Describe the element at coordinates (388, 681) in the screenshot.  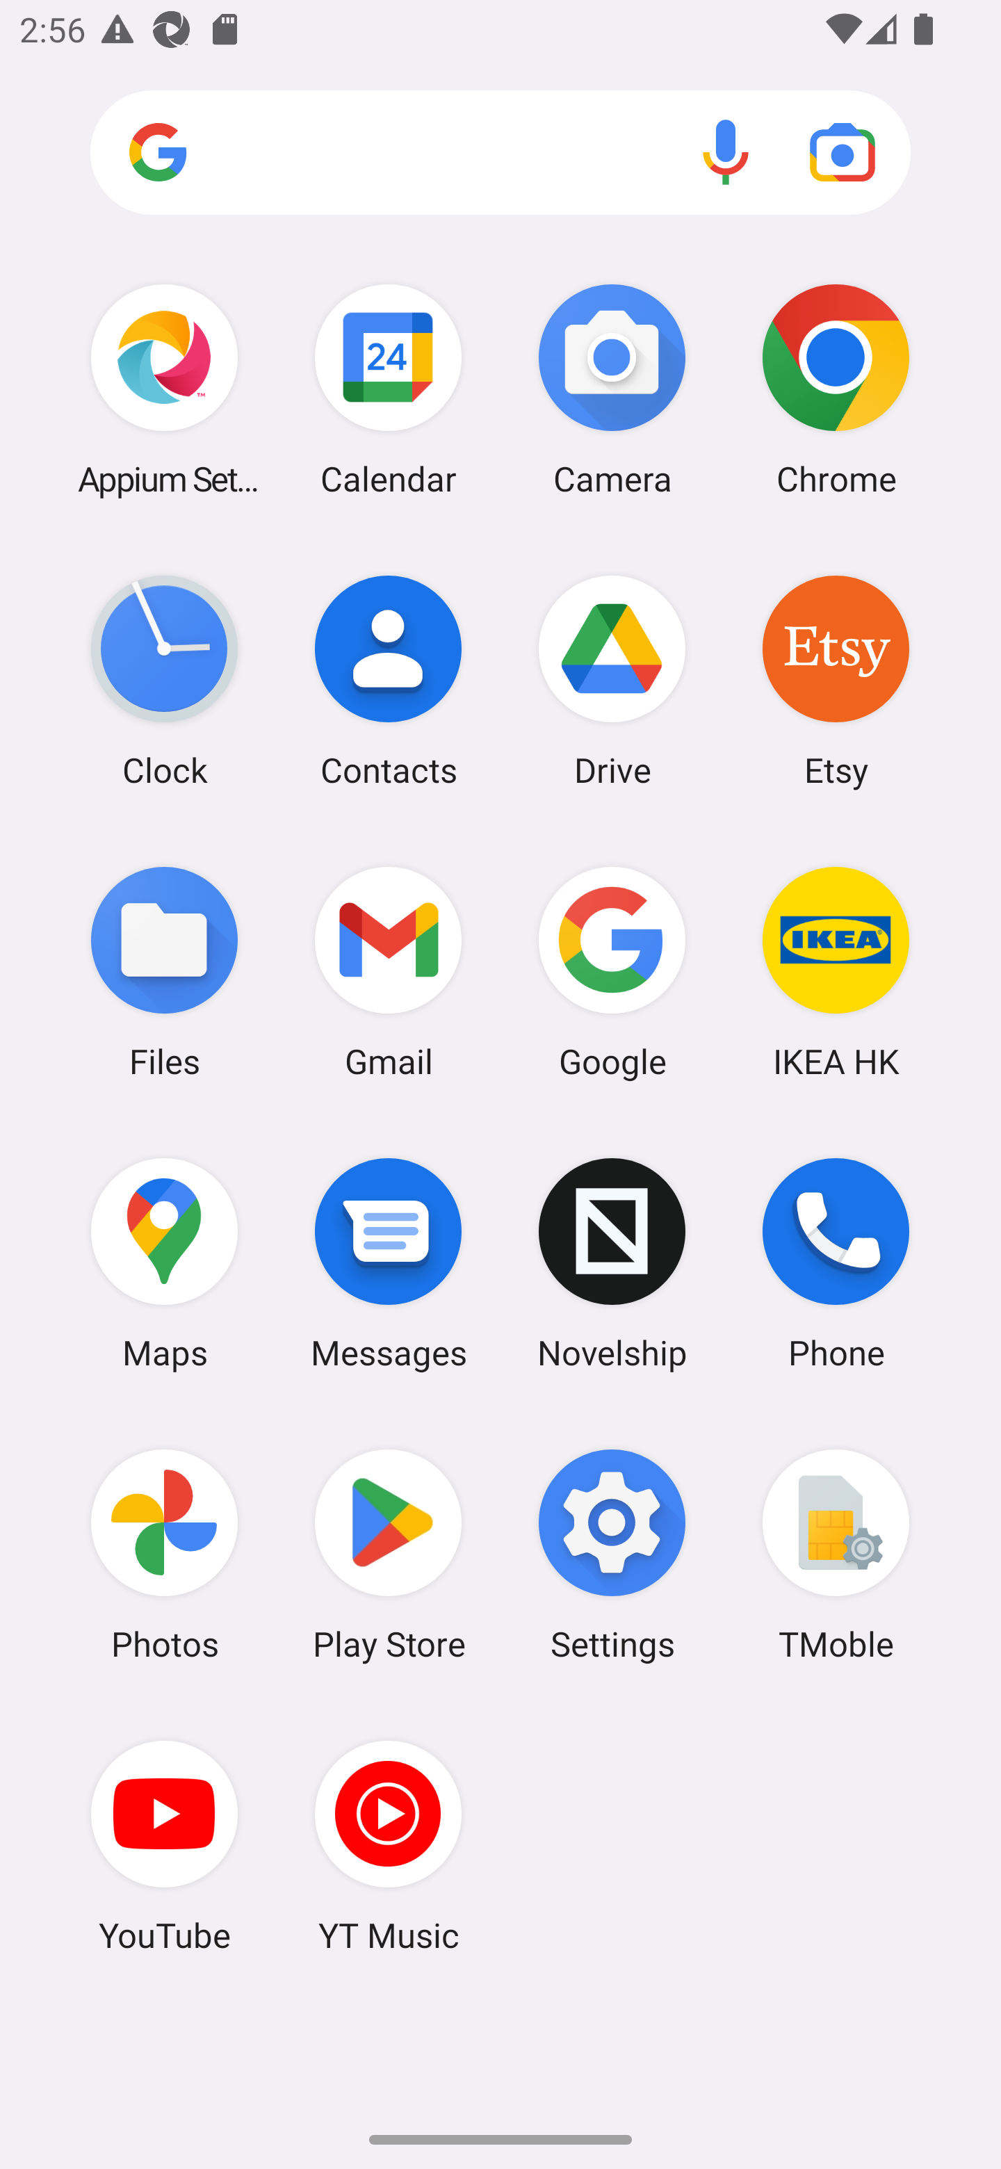
I see `Contacts` at that location.